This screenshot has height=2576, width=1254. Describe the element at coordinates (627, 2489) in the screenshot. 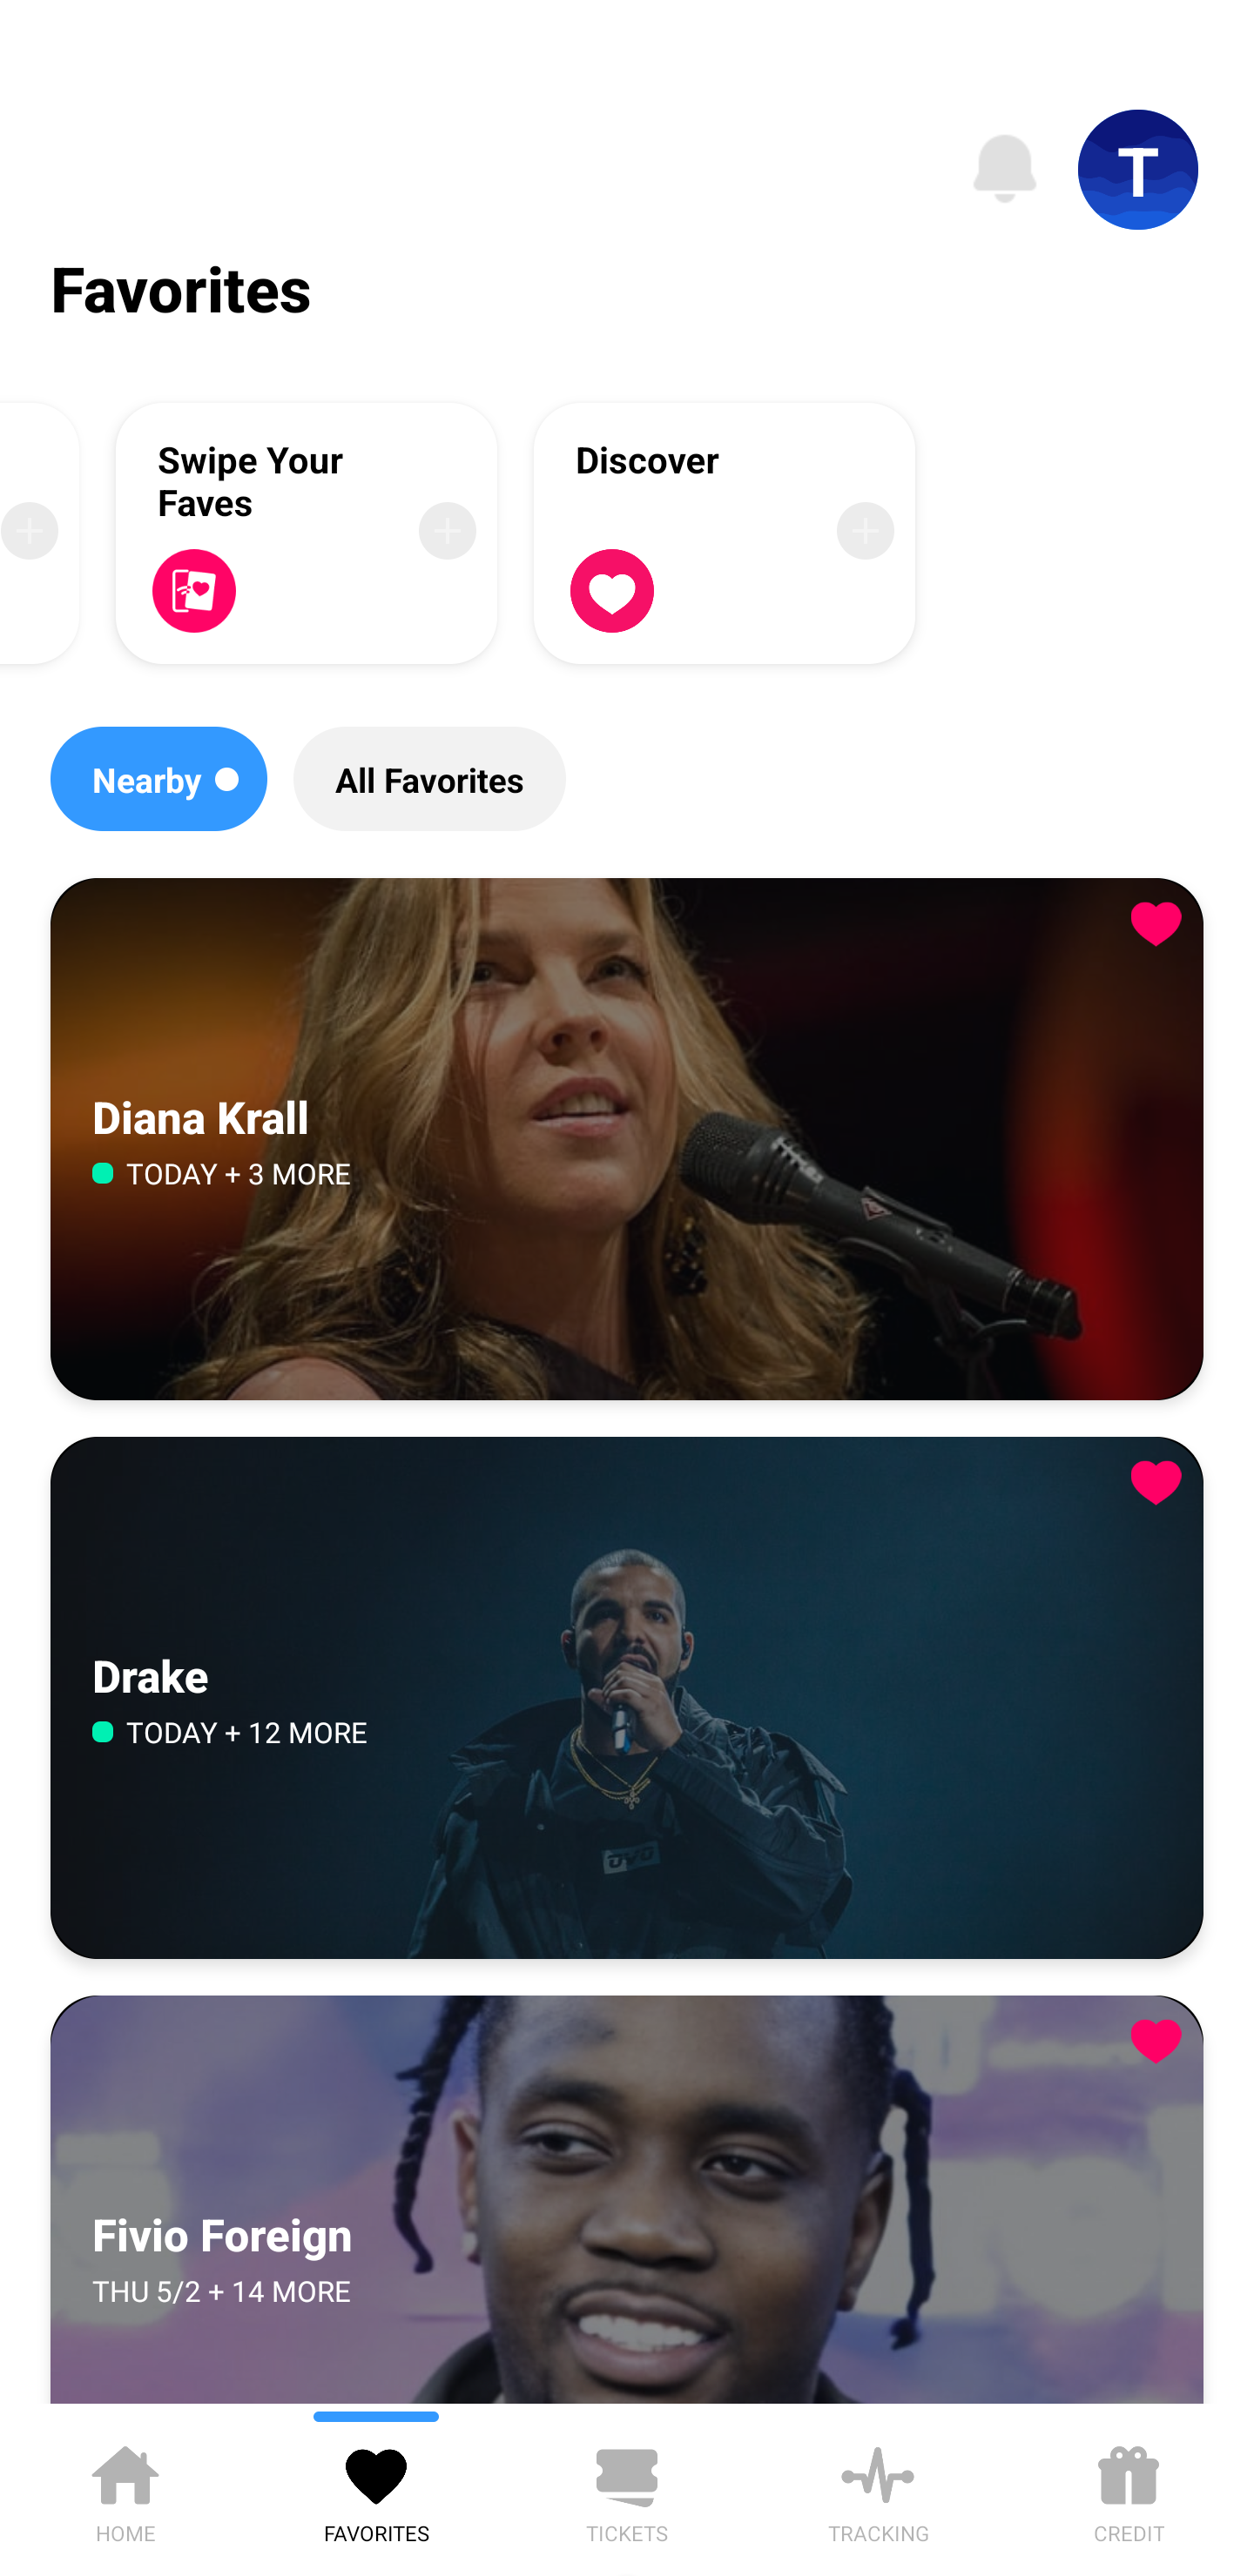

I see `TICKETS` at that location.